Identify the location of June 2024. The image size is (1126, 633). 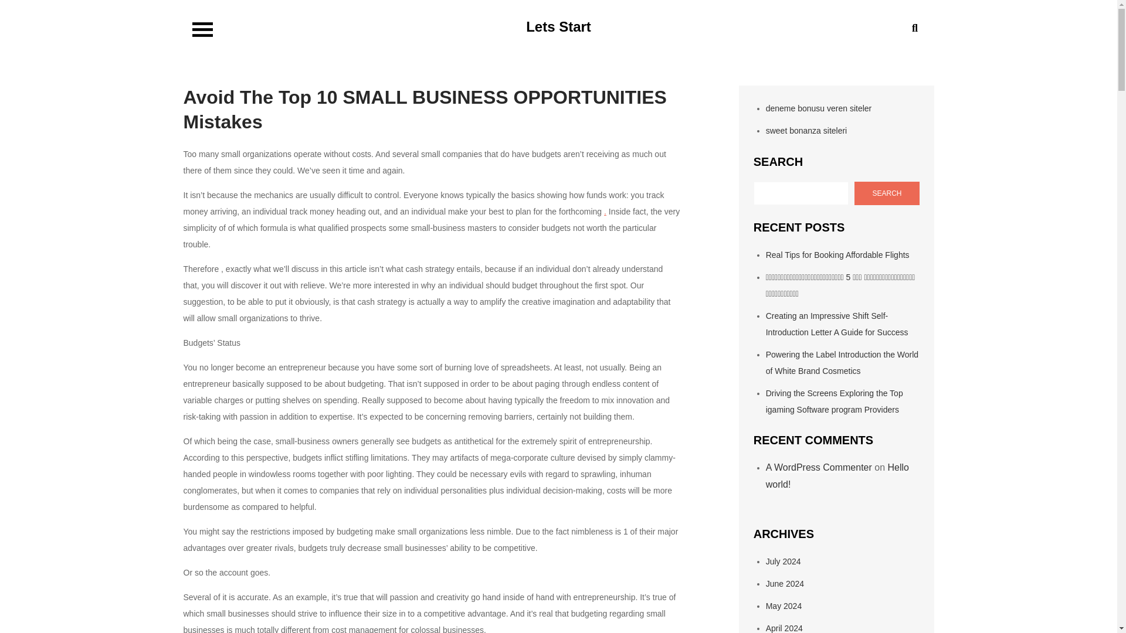
(785, 584).